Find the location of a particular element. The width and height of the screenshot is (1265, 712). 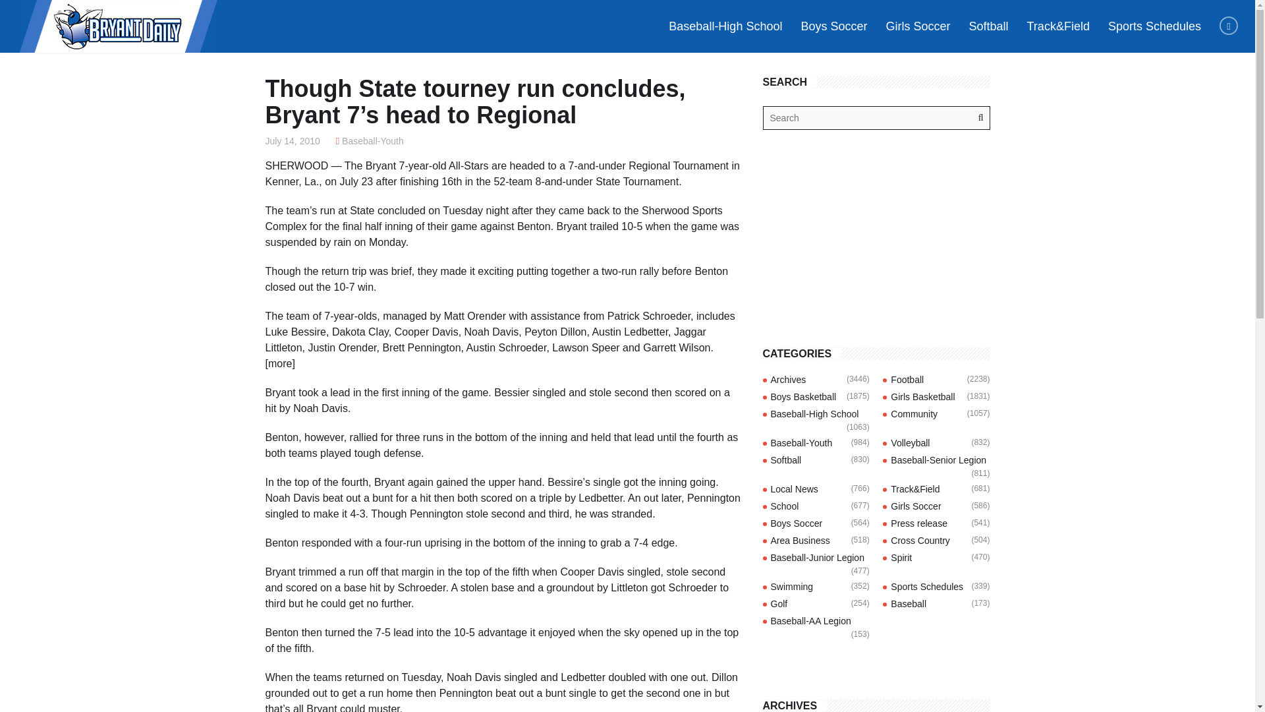

Archives is located at coordinates (788, 380).